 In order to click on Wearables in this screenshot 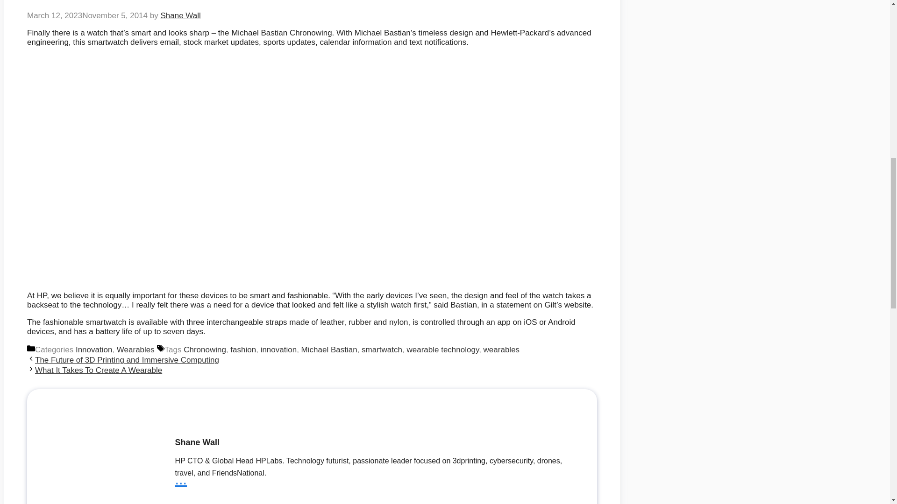, I will do `click(135, 350)`.